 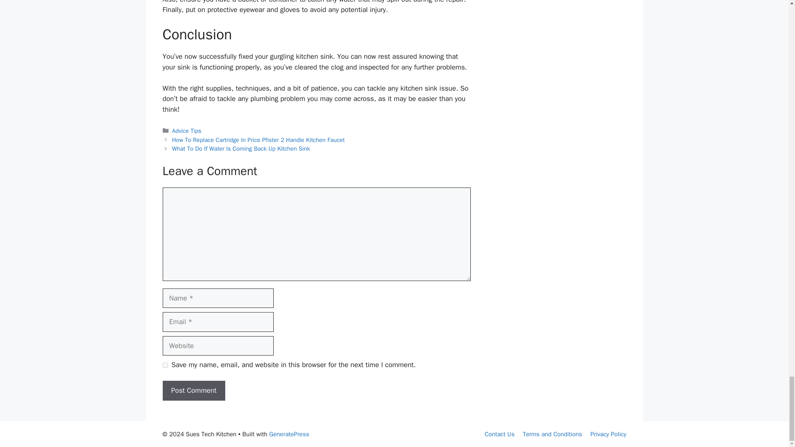 I want to click on What To Do If Water Is Coming Back Up Kitchen Sink, so click(x=241, y=148).